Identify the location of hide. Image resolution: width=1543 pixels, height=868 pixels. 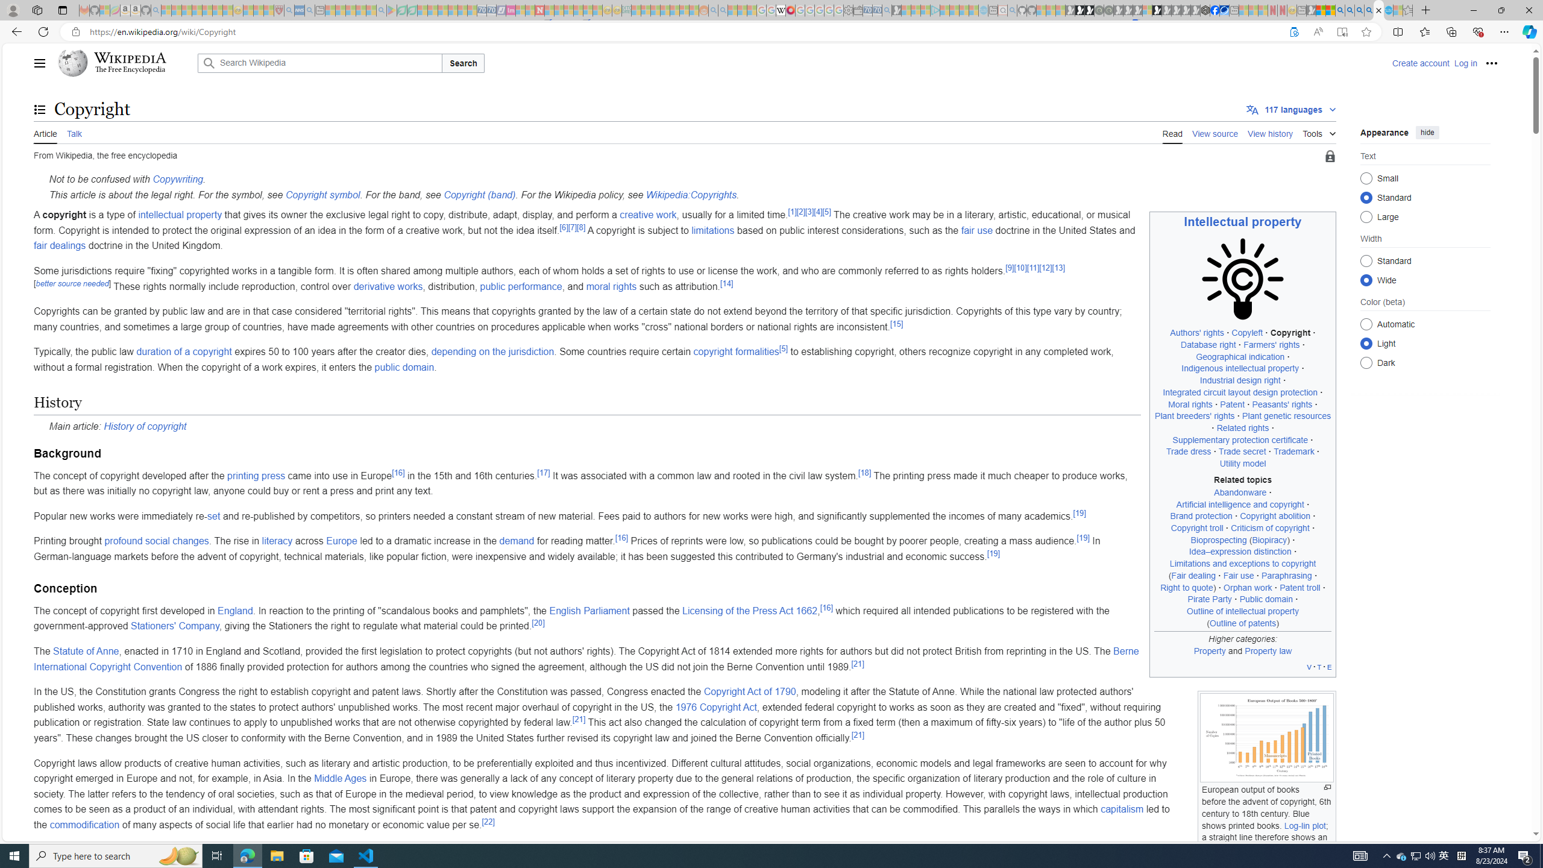
(1428, 131).